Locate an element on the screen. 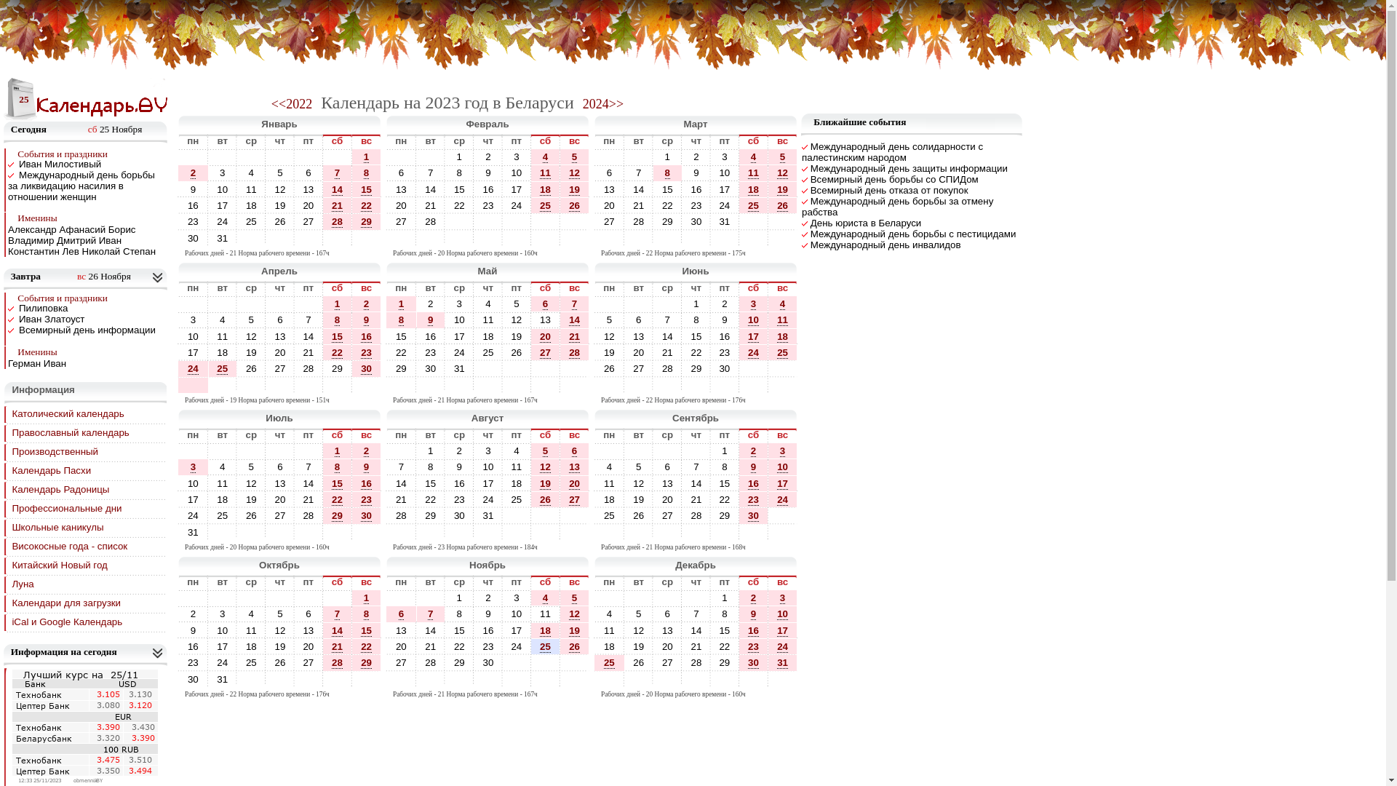 This screenshot has width=1397, height=786. 28 is located at coordinates (668, 368).